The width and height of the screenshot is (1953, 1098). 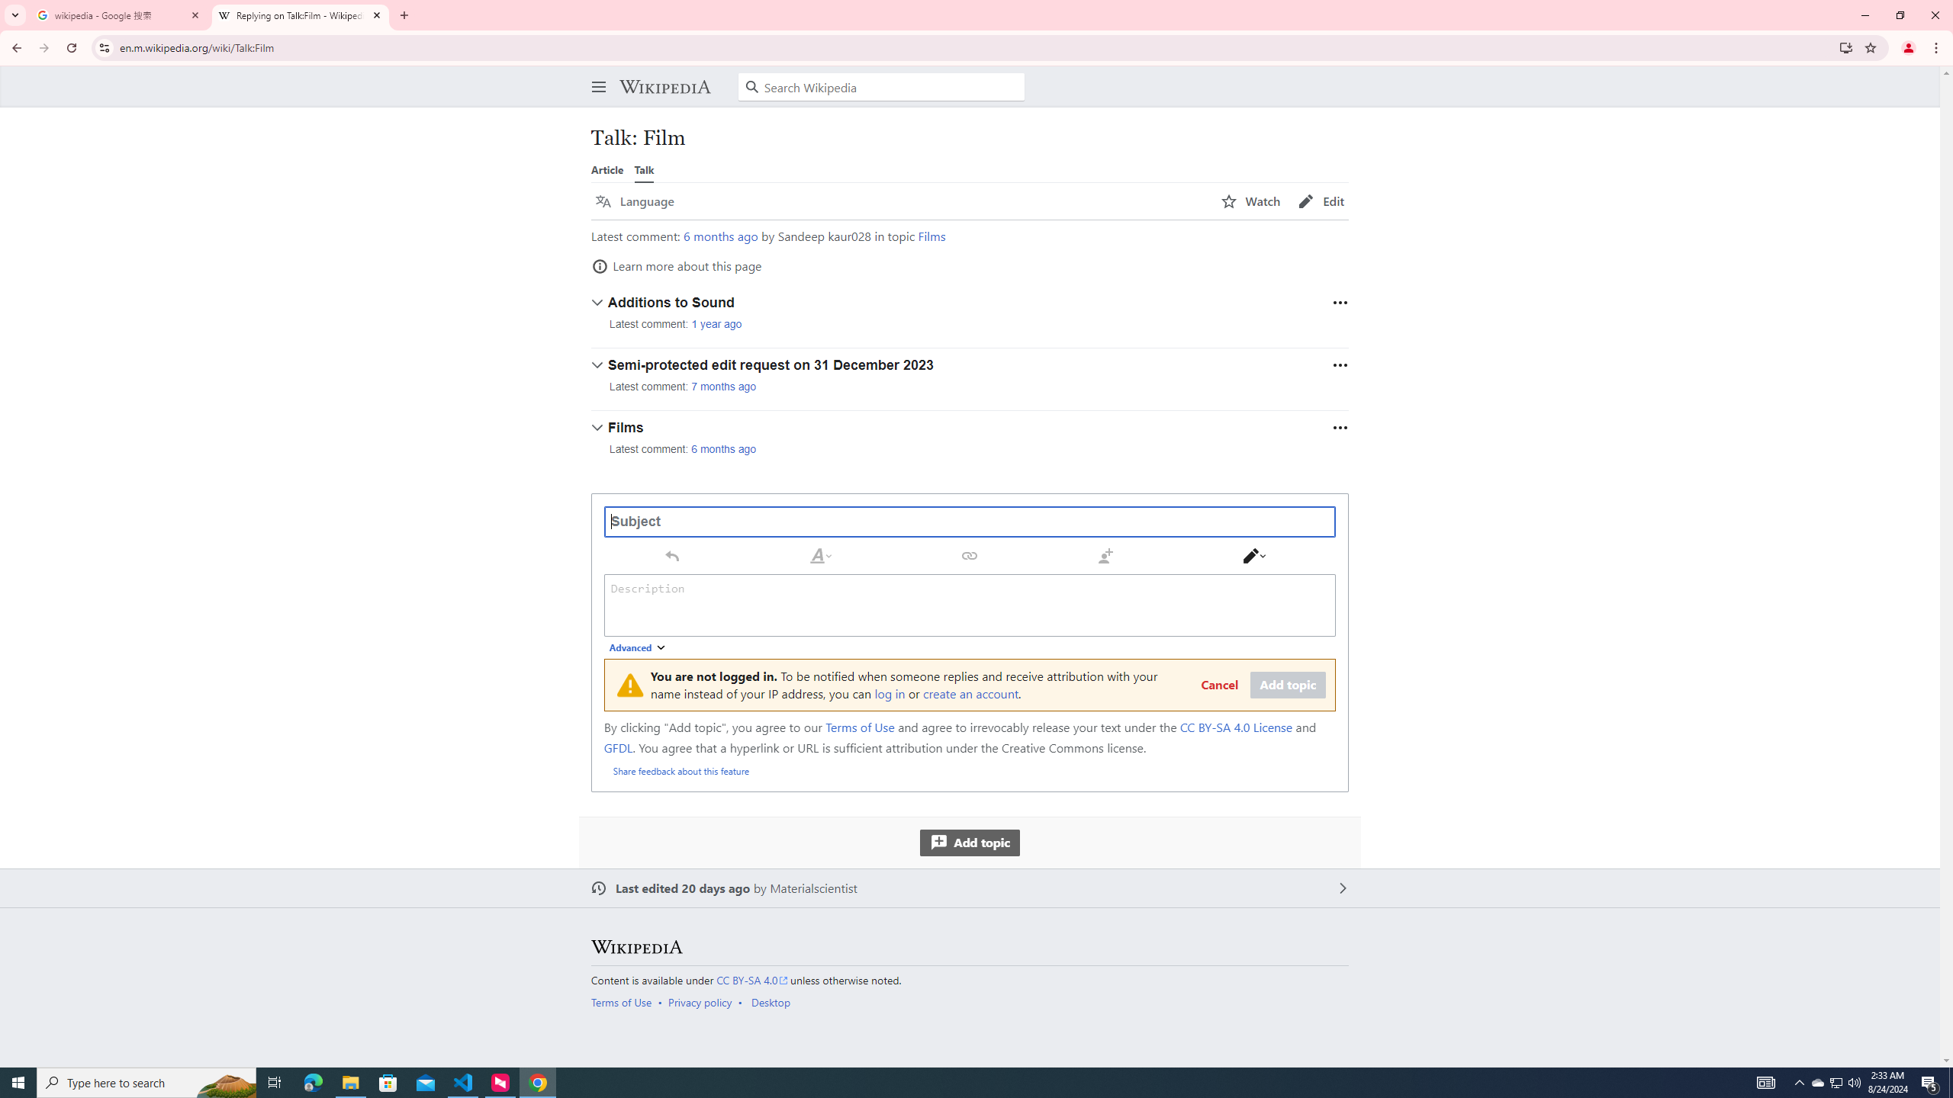 What do you see at coordinates (664, 87) in the screenshot?
I see `Wikipedia` at bounding box center [664, 87].